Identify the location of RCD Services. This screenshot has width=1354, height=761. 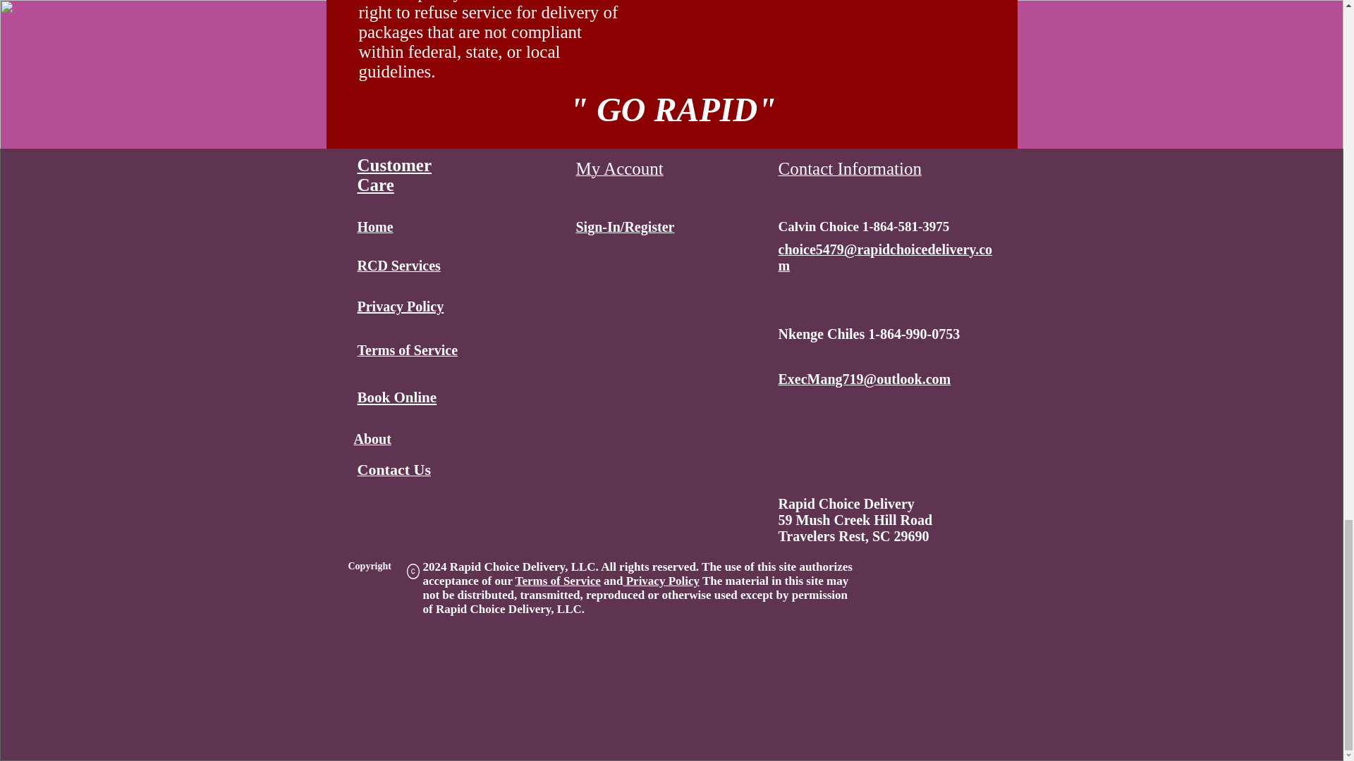
(398, 267).